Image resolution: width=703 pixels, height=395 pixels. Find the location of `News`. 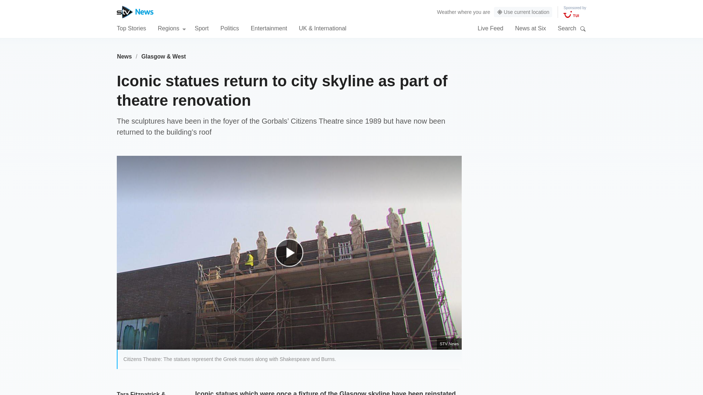

News is located at coordinates (124, 56).